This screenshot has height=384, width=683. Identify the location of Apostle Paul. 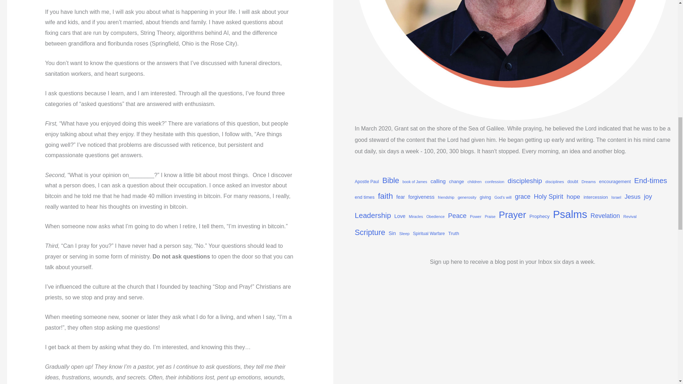
(366, 181).